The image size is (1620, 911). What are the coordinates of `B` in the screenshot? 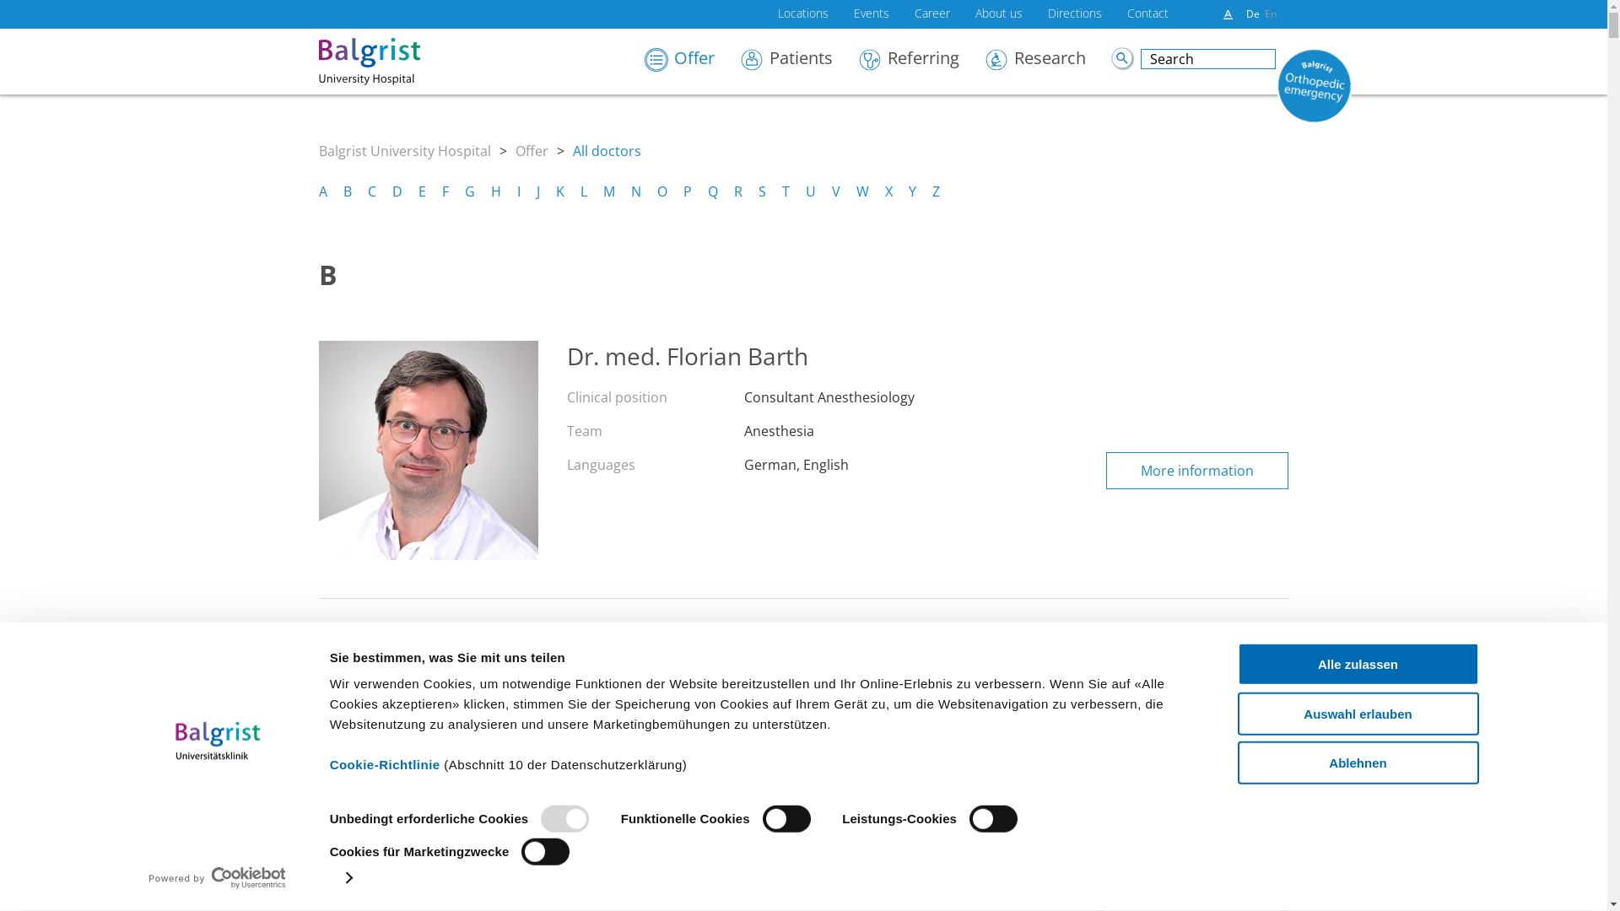 It's located at (347, 191).